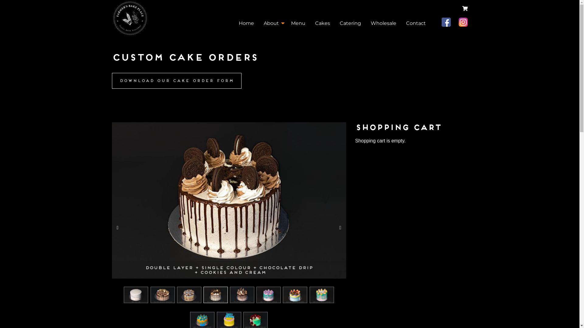  Describe the element at coordinates (383, 23) in the screenshot. I see `Wholesale` at that location.